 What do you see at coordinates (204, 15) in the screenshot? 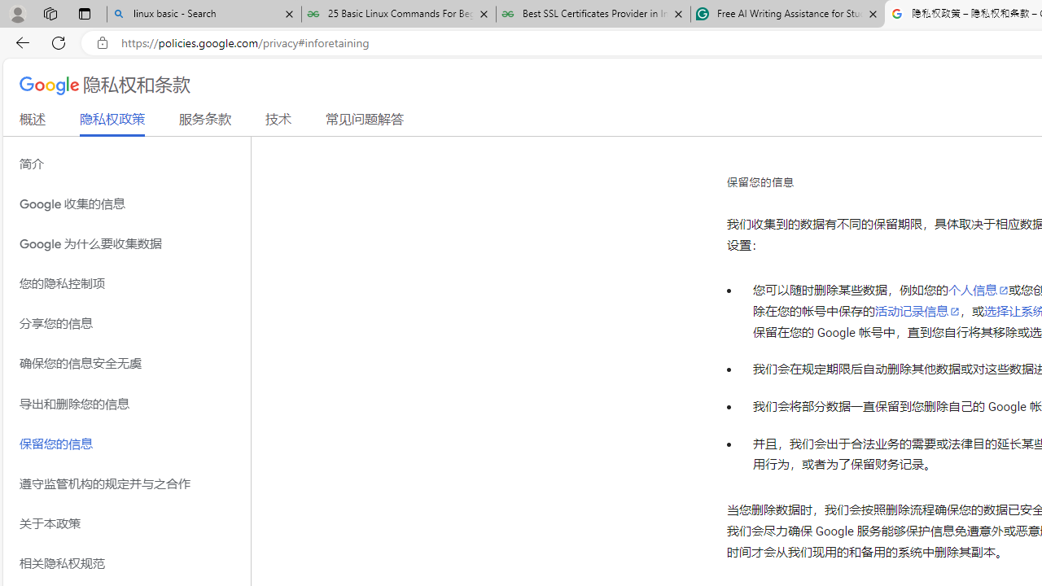
I see `linux basic - Search` at bounding box center [204, 15].